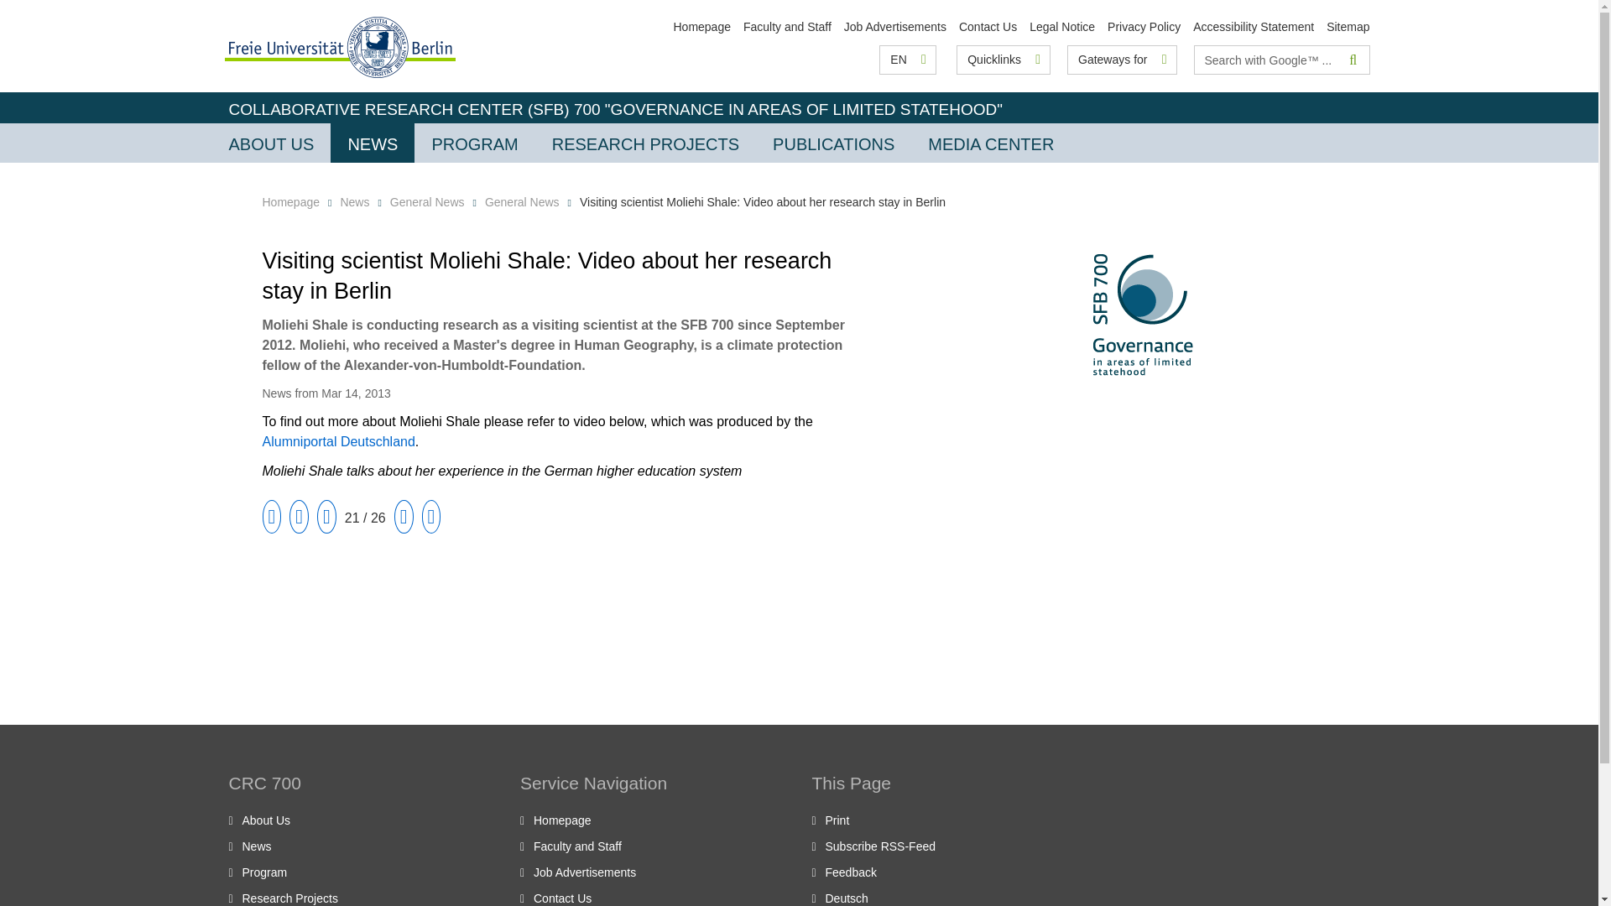 Image resolution: width=1611 pixels, height=906 pixels. What do you see at coordinates (1144, 26) in the screenshot?
I see `Privacy Policy` at bounding box center [1144, 26].